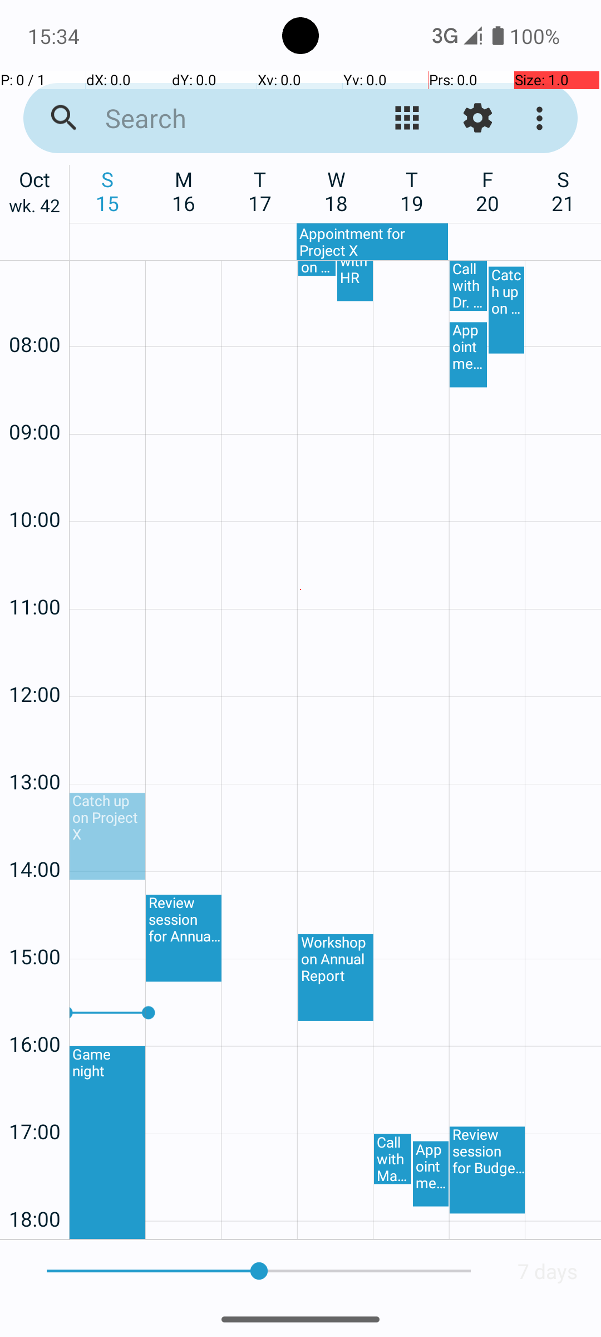 Image resolution: width=601 pixels, height=1337 pixels. I want to click on 18:00, so click(35, 1189).